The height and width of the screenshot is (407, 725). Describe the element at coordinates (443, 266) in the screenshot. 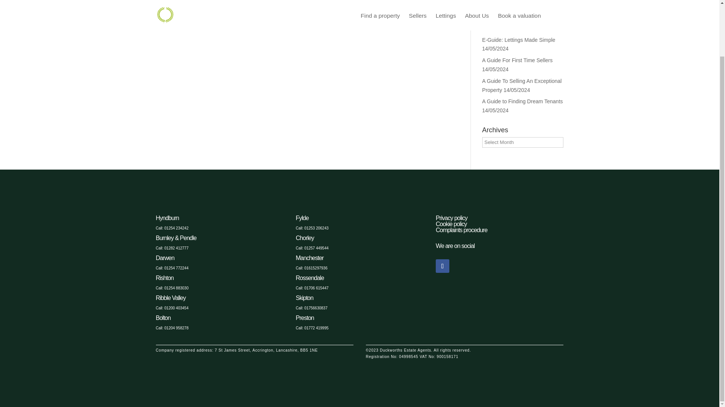

I see `Follow on Facebook` at that location.